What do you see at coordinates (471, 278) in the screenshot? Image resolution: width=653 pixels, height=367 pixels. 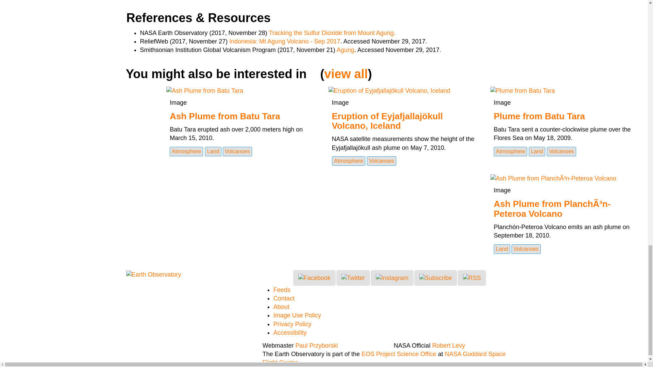 I see `RSS` at bounding box center [471, 278].